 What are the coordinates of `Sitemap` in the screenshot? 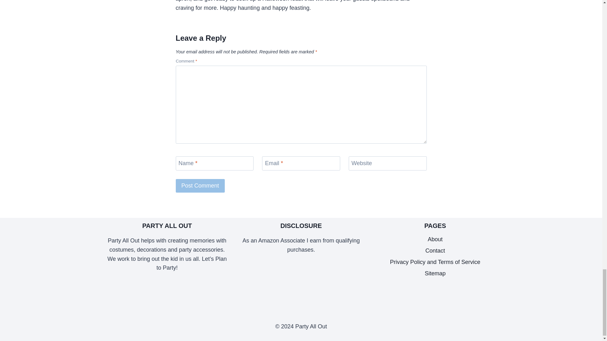 It's located at (435, 273).